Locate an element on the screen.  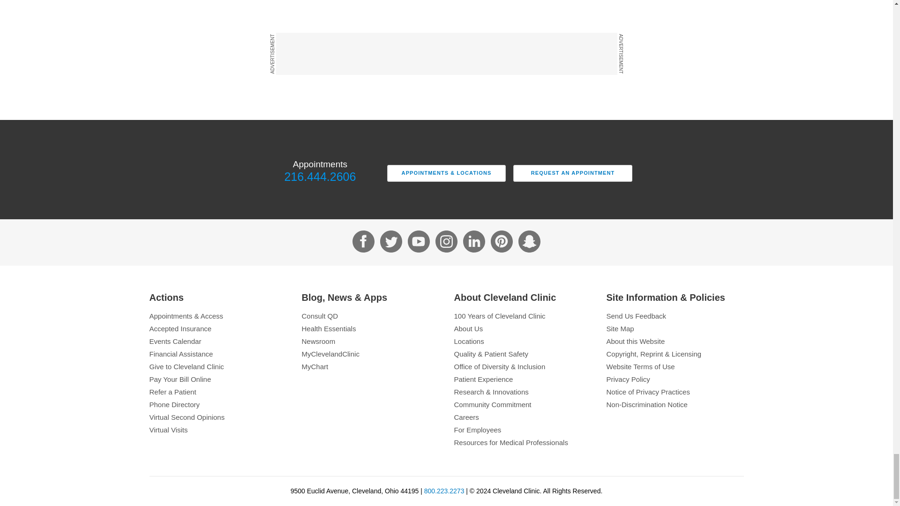
Pay Your Bill is located at coordinates (217, 379).